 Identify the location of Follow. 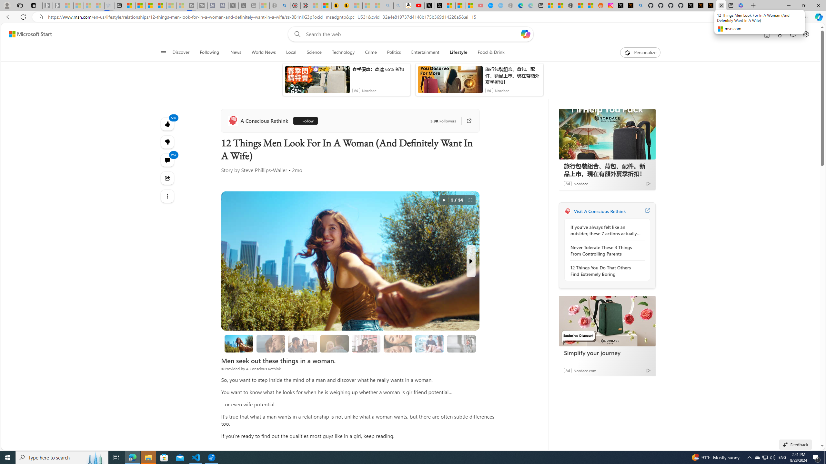
(305, 121).